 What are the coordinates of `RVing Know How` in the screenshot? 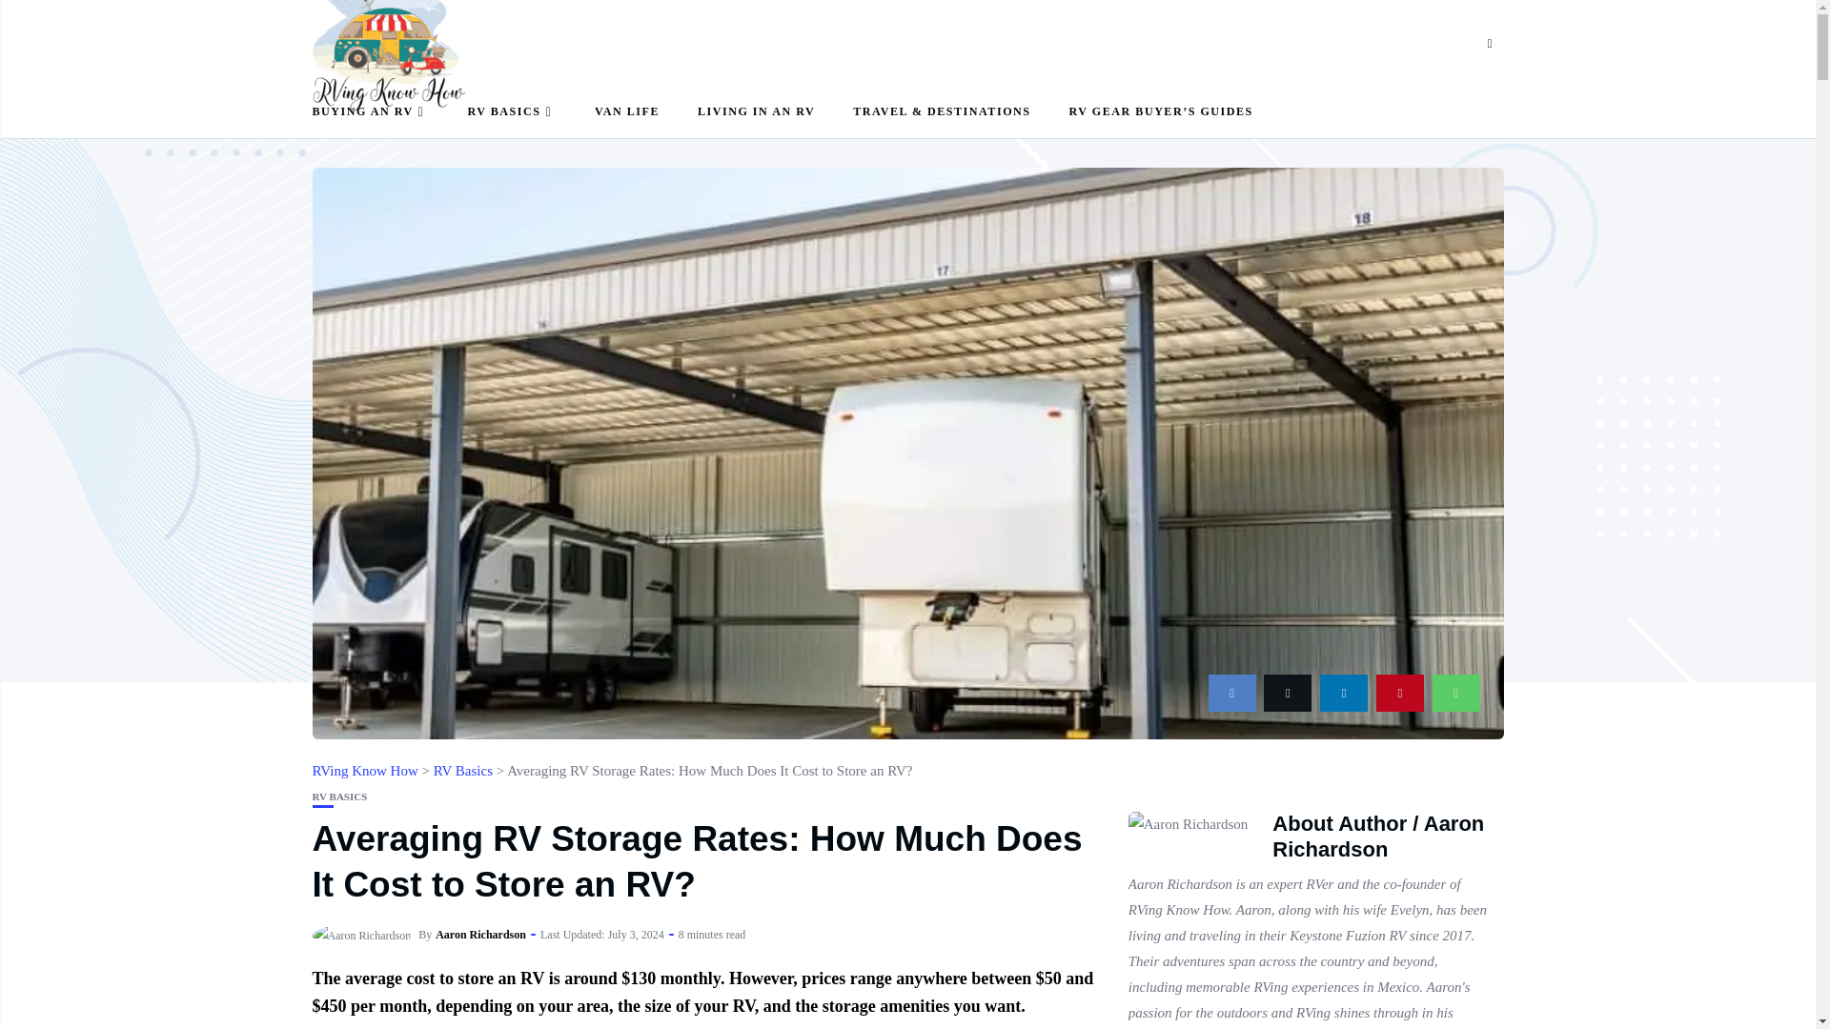 It's located at (366, 770).